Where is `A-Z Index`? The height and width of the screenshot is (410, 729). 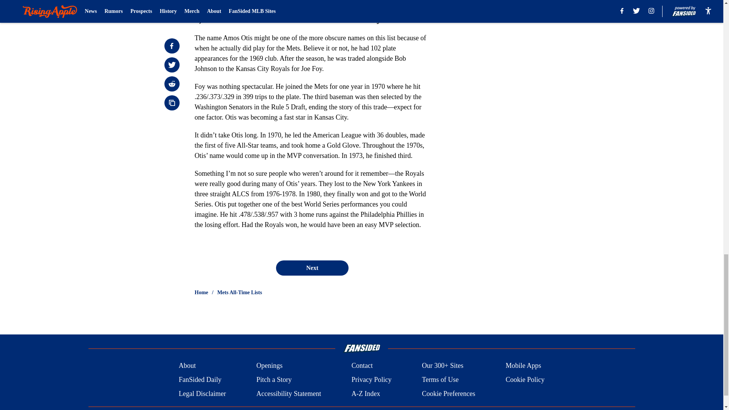 A-Z Index is located at coordinates (365, 393).